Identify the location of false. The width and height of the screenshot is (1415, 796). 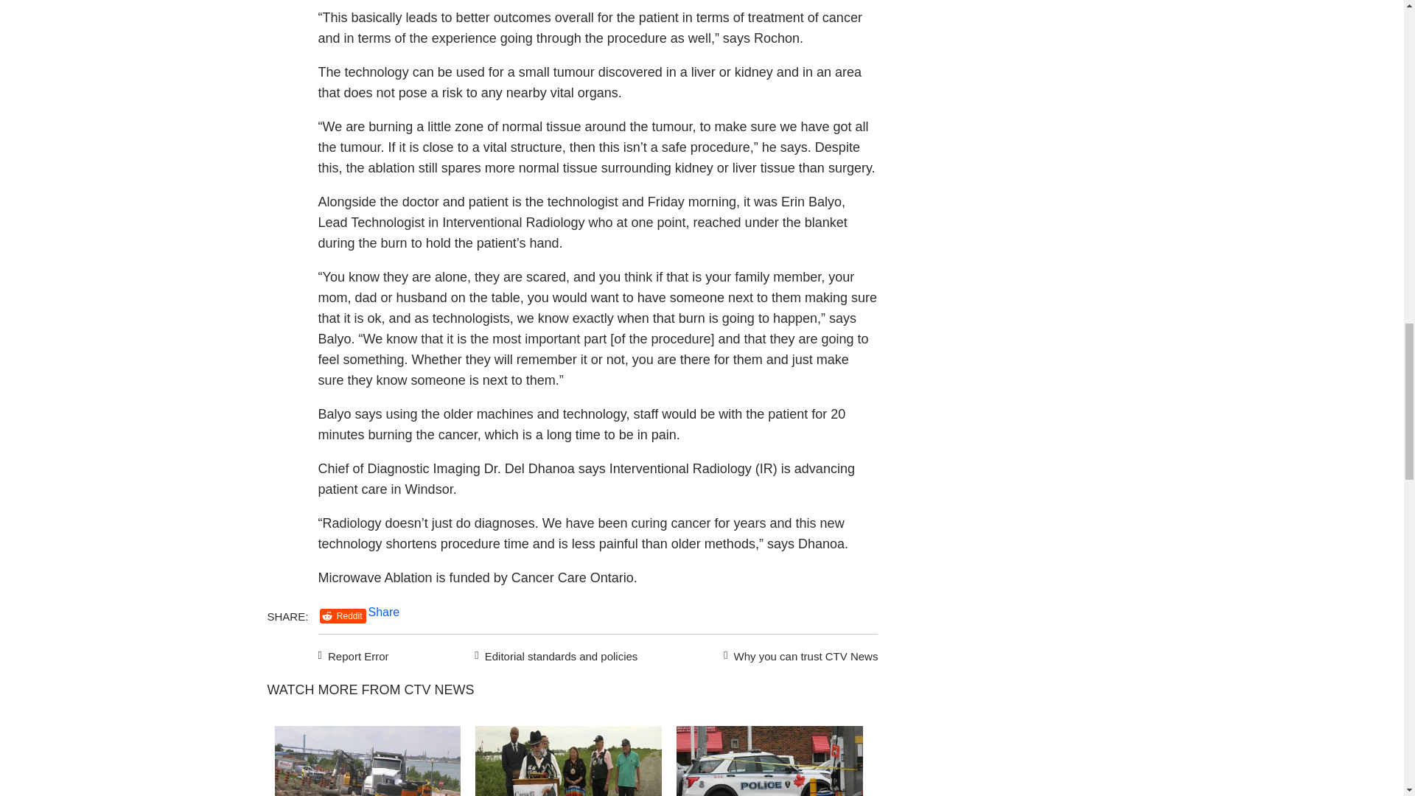
(367, 761).